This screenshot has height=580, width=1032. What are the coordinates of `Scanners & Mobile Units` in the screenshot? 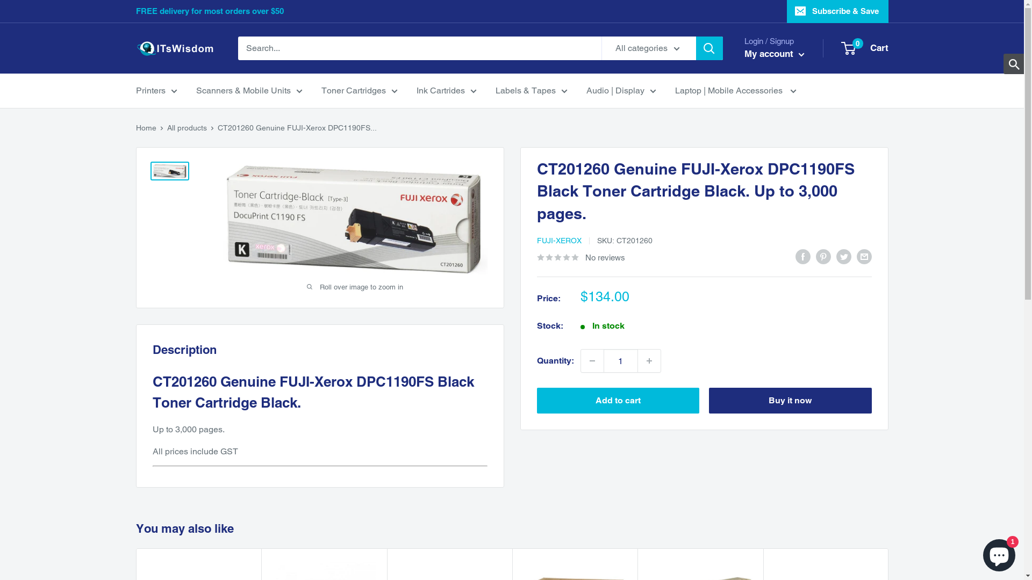 It's located at (249, 91).